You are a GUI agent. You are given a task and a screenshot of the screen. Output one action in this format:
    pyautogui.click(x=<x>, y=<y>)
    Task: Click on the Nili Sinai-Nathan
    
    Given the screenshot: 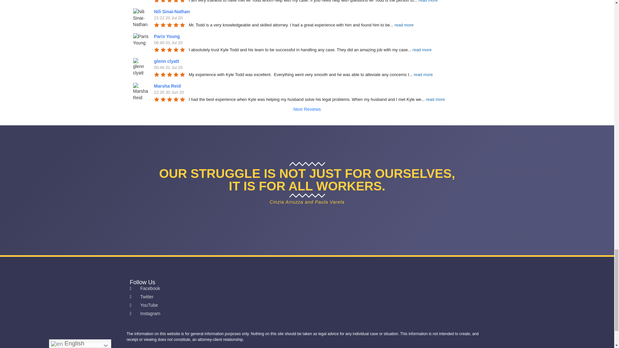 What is the action you would take?
    pyautogui.click(x=141, y=16)
    